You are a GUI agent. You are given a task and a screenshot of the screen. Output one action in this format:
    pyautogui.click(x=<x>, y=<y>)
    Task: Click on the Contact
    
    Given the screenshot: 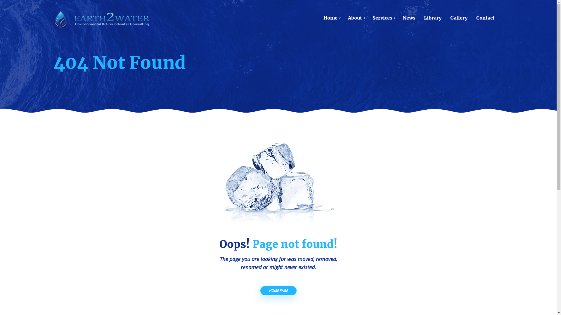 What is the action you would take?
    pyautogui.click(x=485, y=15)
    